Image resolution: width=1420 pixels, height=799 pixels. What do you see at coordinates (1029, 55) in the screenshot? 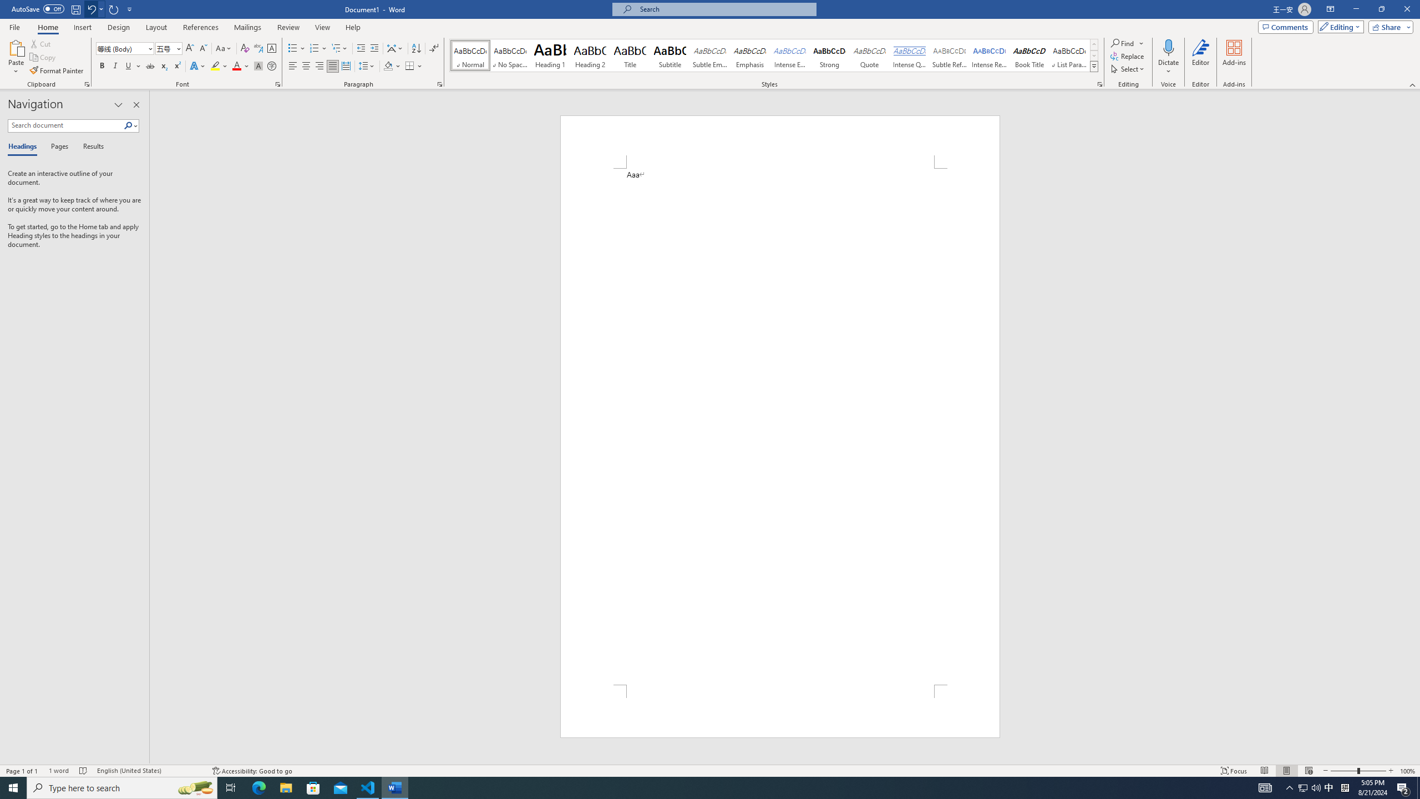
I see `Book Title` at bounding box center [1029, 55].